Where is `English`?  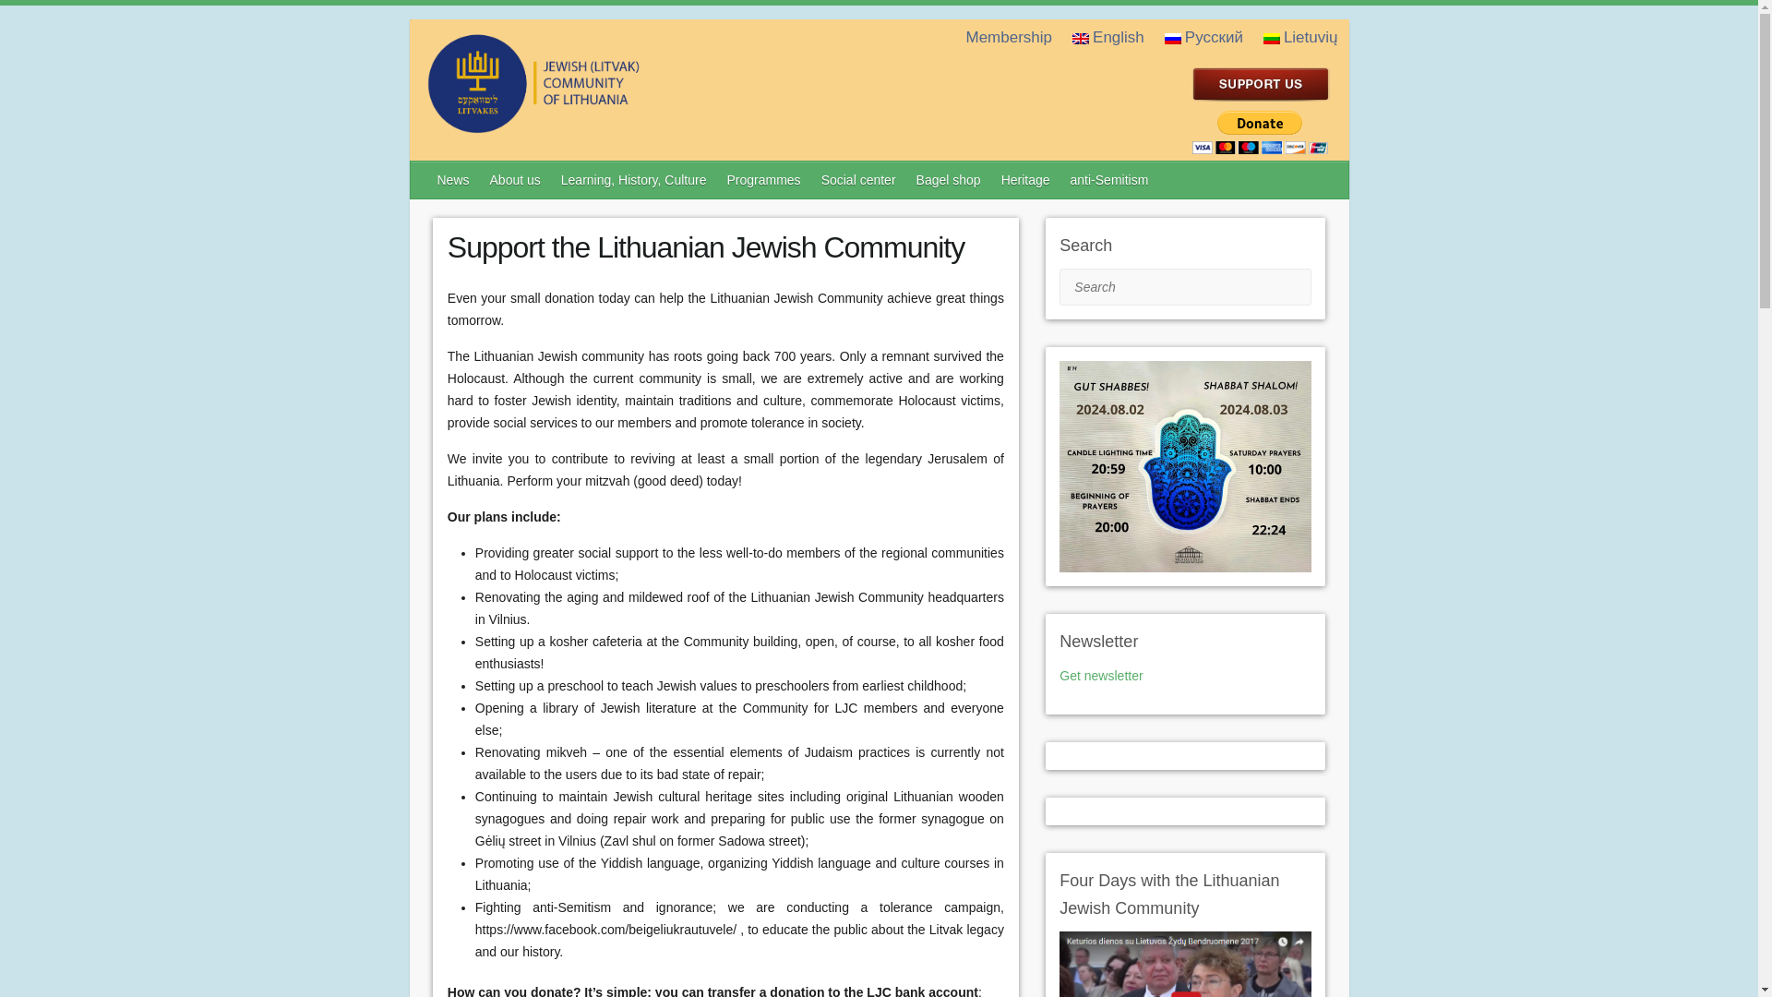 English is located at coordinates (1080, 38).